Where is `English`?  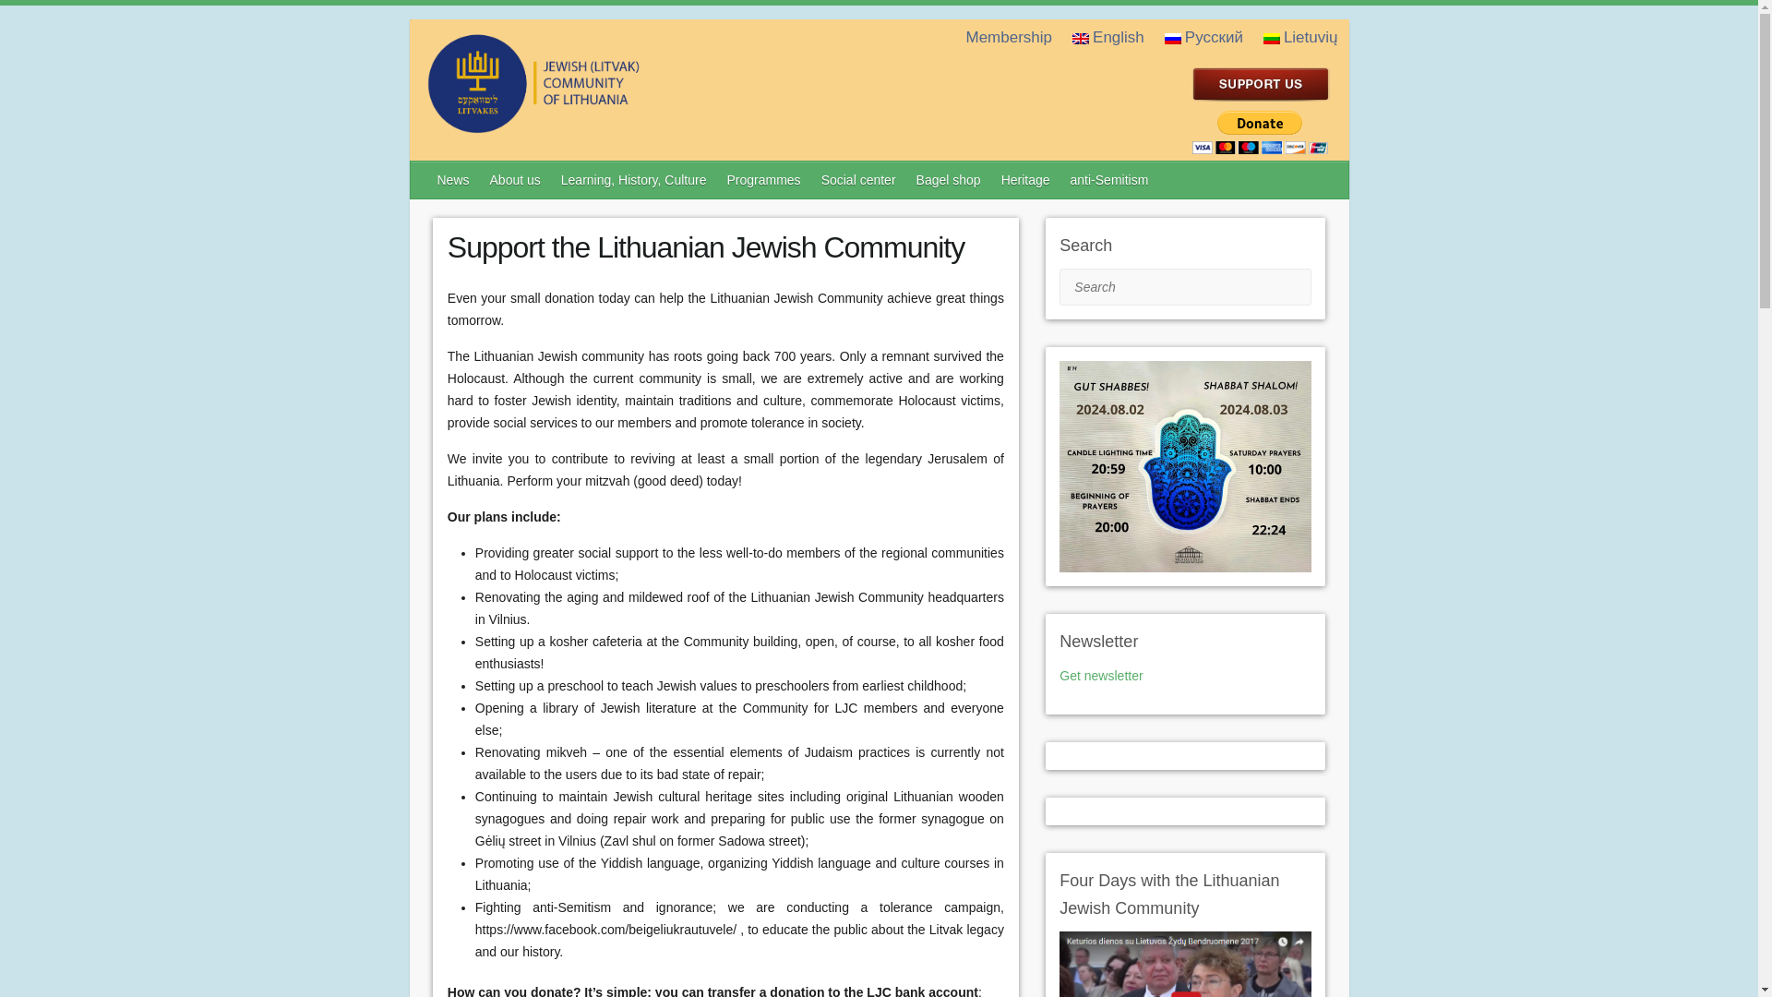 English is located at coordinates (1080, 38).